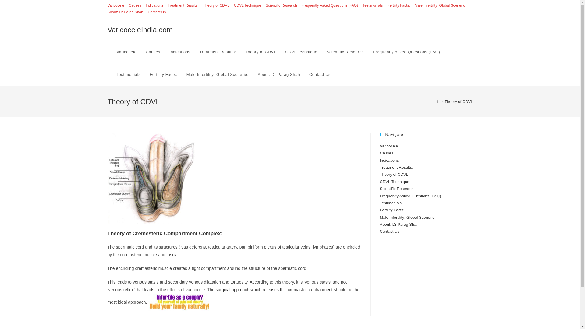 This screenshot has width=585, height=329. What do you see at coordinates (281, 5) in the screenshot?
I see `Scientific Research` at bounding box center [281, 5].